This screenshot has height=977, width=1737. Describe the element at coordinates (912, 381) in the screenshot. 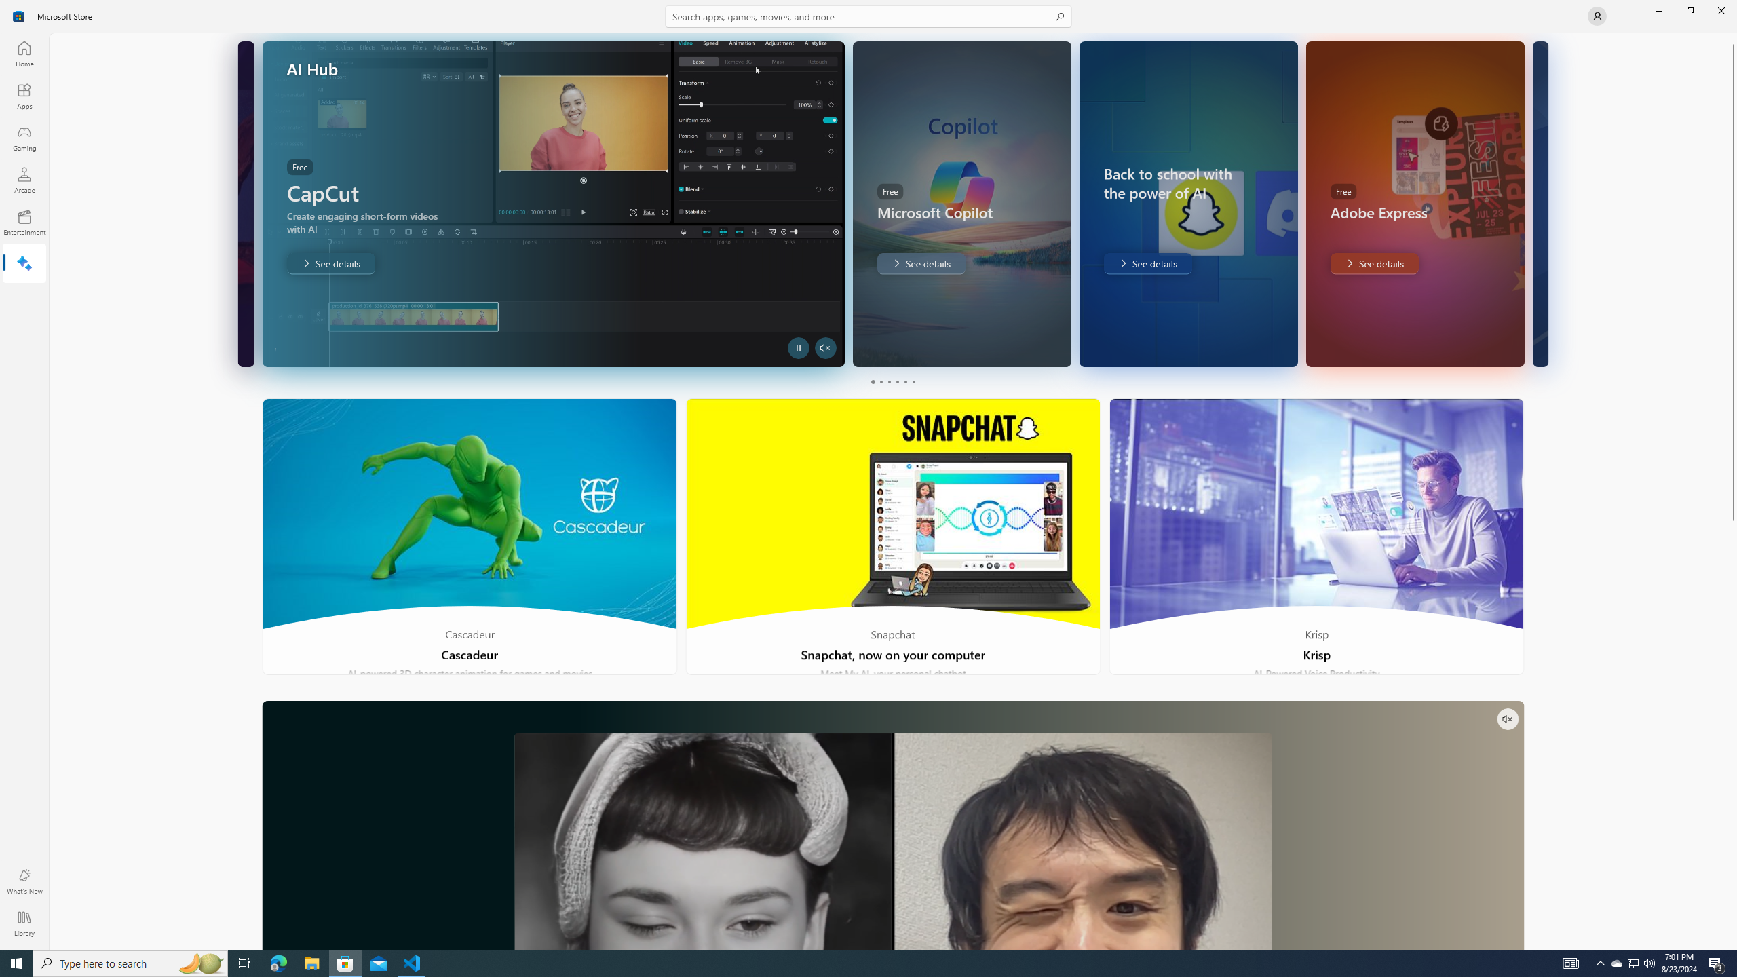

I see `Page 6` at that location.